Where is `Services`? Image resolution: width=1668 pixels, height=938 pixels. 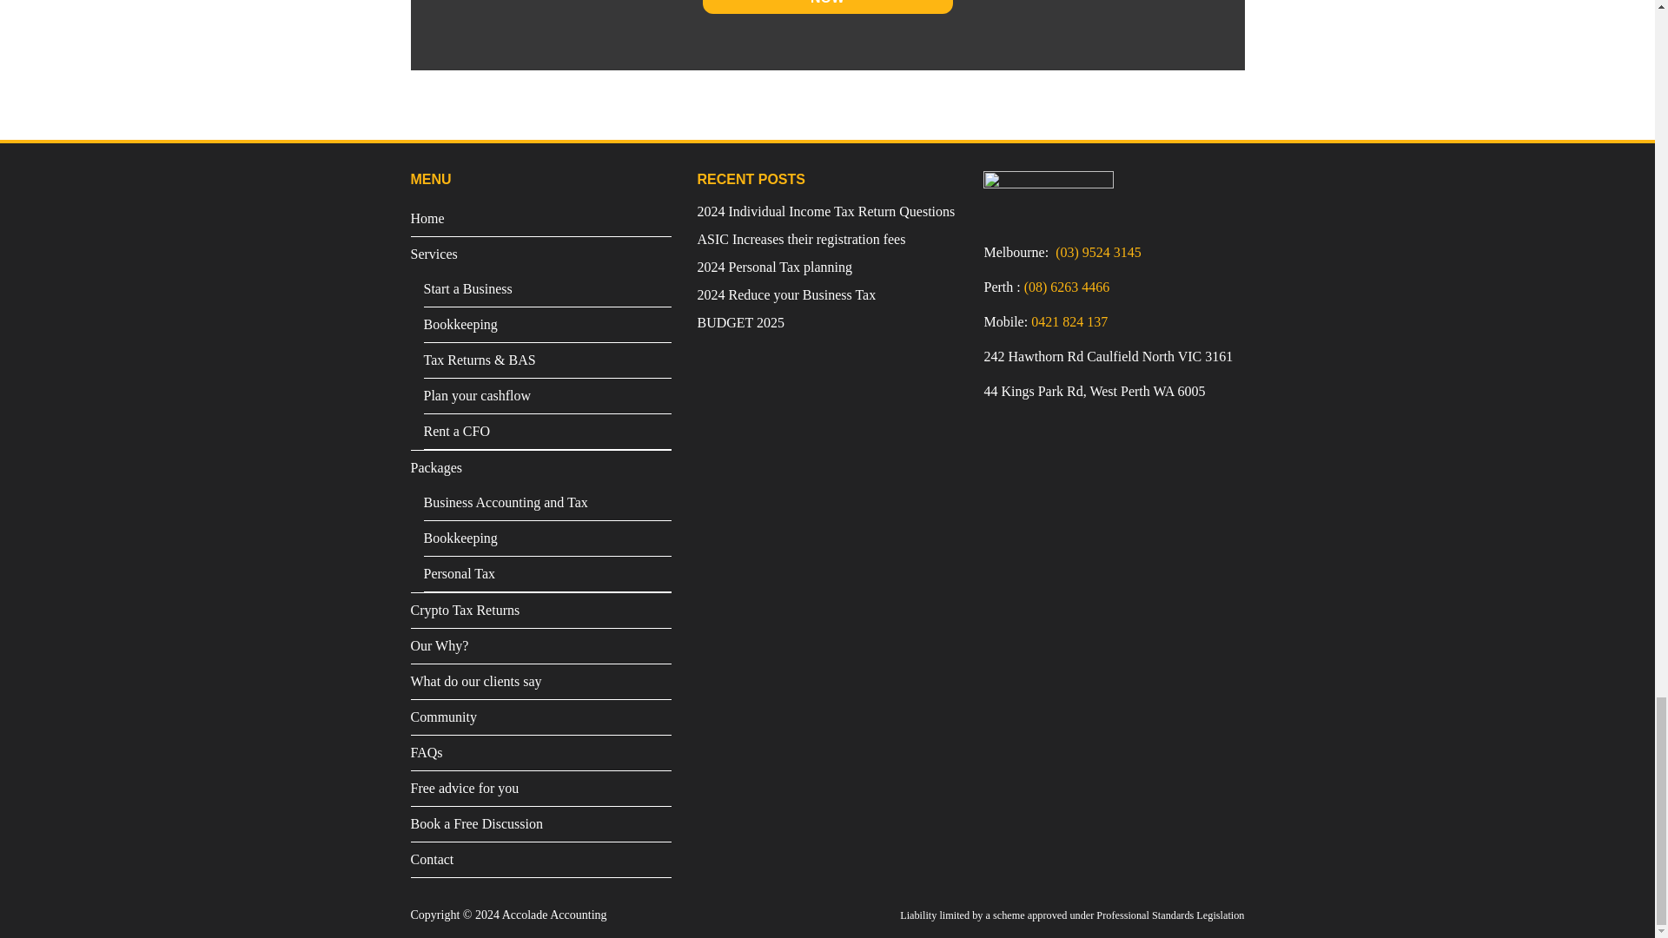 Services is located at coordinates (540, 254).